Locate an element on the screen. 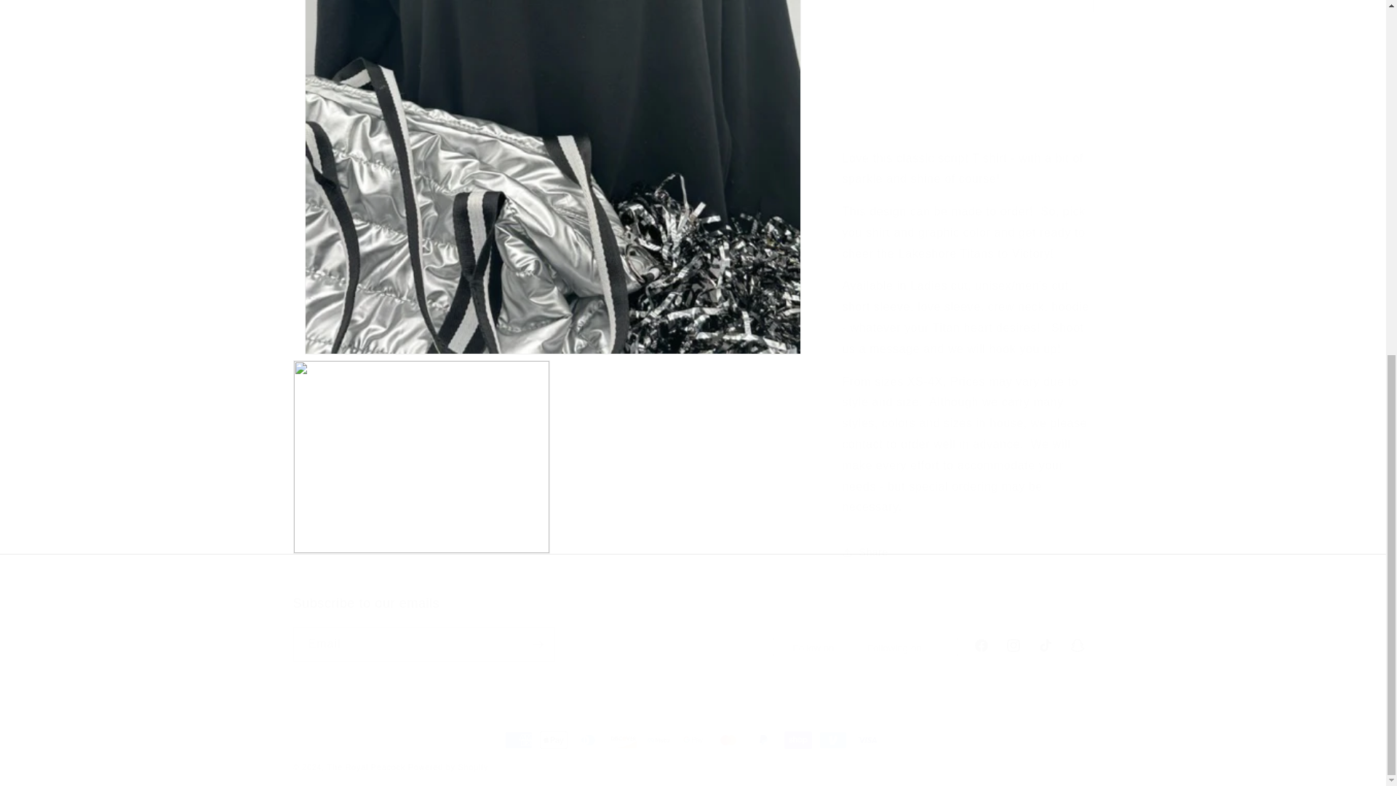  Open media 1 in modal is located at coordinates (552, 83).